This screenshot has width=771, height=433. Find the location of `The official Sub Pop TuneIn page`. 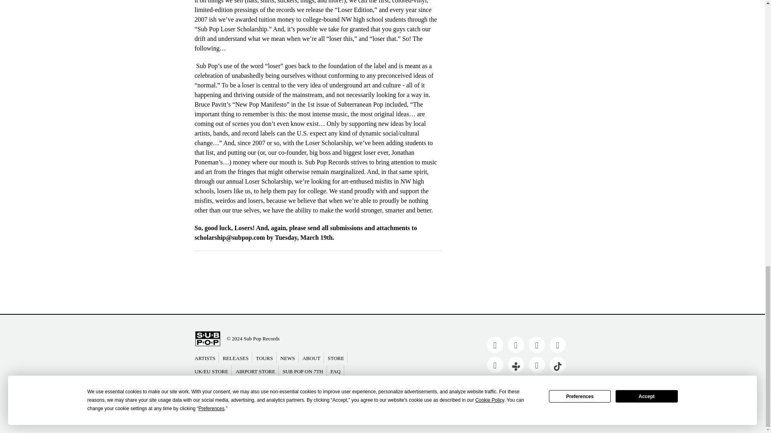

The official Sub Pop TuneIn page is located at coordinates (515, 364).